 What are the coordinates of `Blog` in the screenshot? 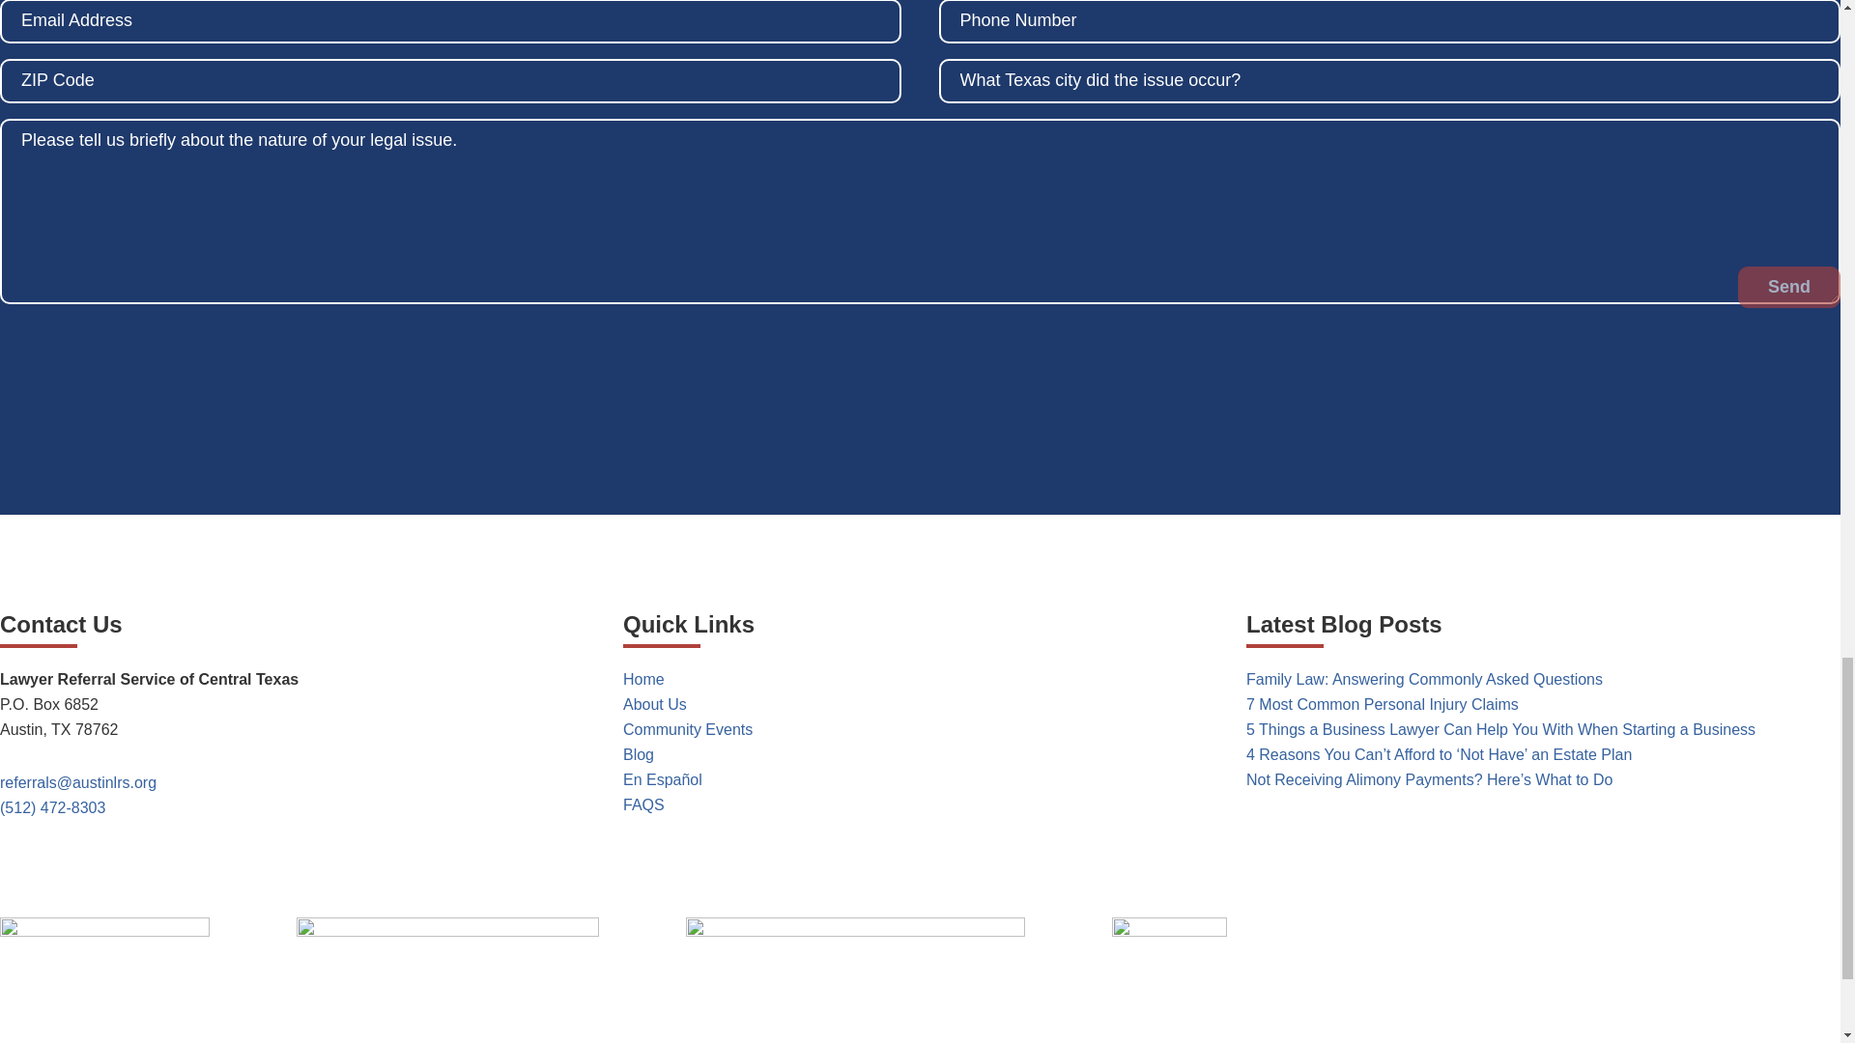 It's located at (639, 754).